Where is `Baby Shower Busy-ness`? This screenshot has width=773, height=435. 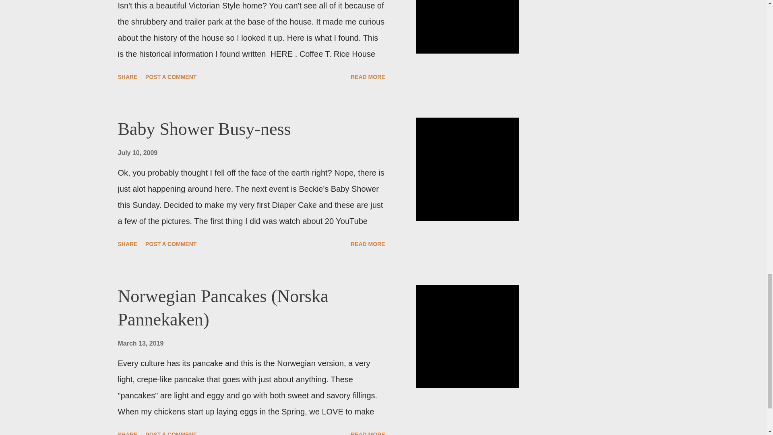
Baby Shower Busy-ness is located at coordinates (204, 129).